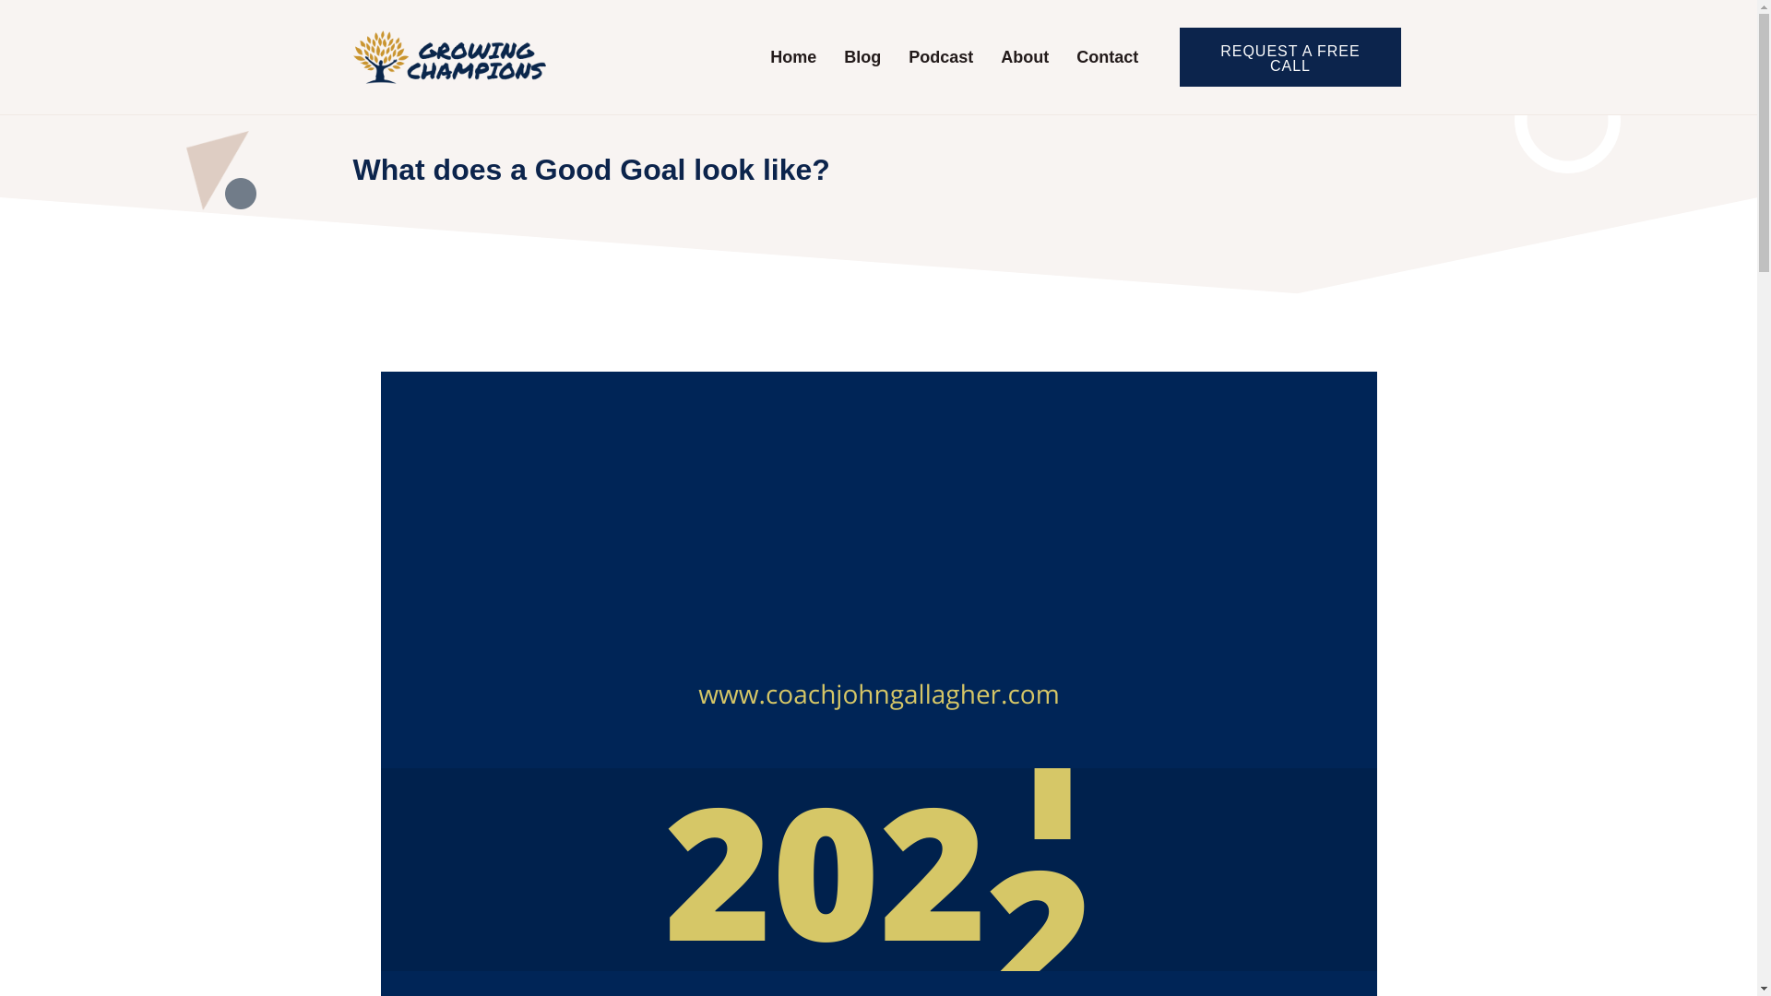  What do you see at coordinates (793, 57) in the screenshot?
I see `Home` at bounding box center [793, 57].